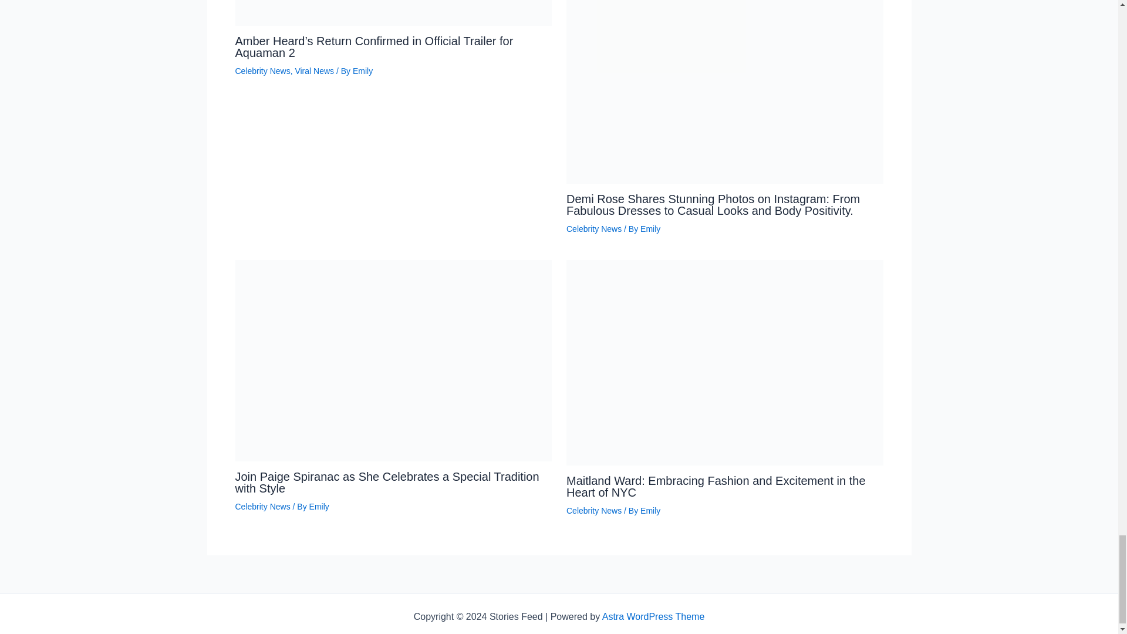  What do you see at coordinates (363, 70) in the screenshot?
I see `Emily` at bounding box center [363, 70].